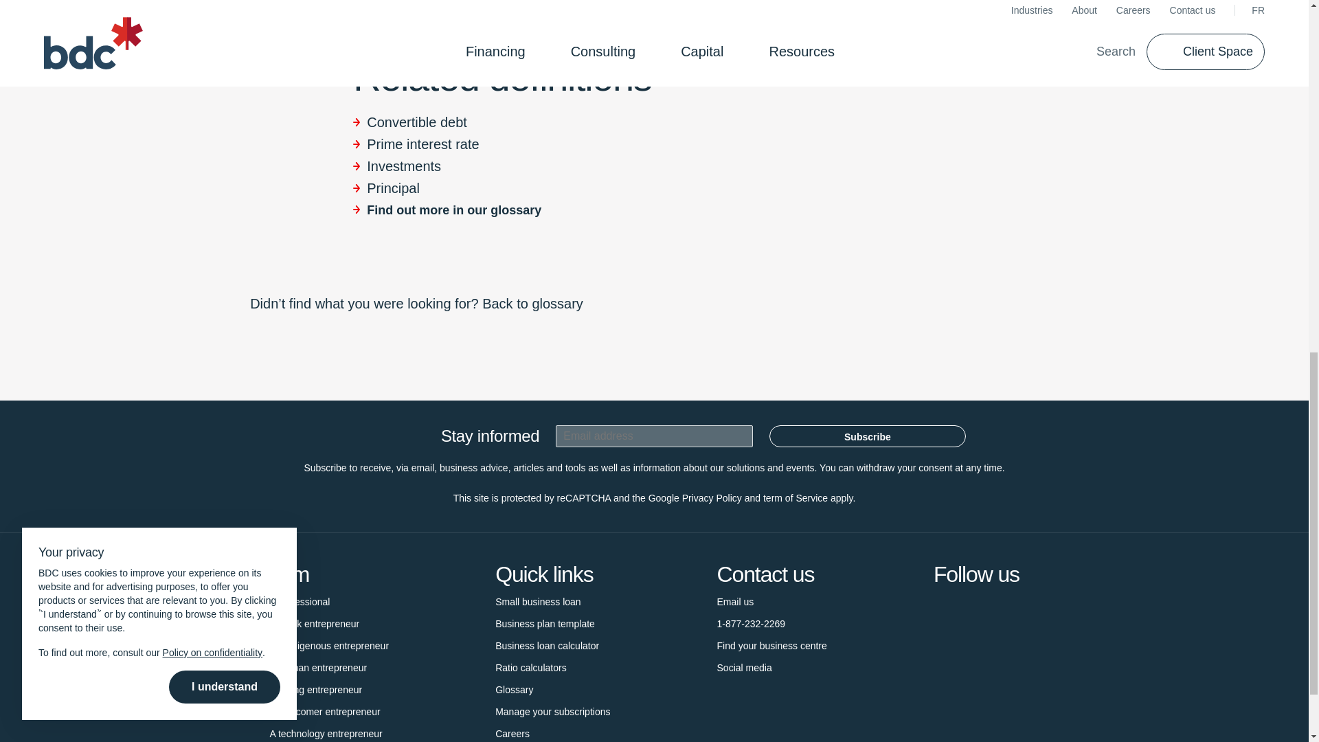  What do you see at coordinates (326, 732) in the screenshot?
I see `Technology` at bounding box center [326, 732].